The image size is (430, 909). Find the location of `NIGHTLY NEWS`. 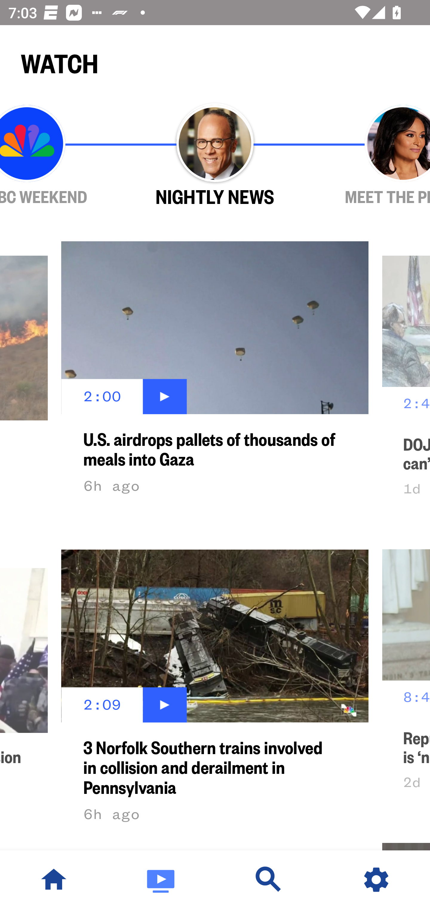

NIGHTLY NEWS is located at coordinates (215, 156).